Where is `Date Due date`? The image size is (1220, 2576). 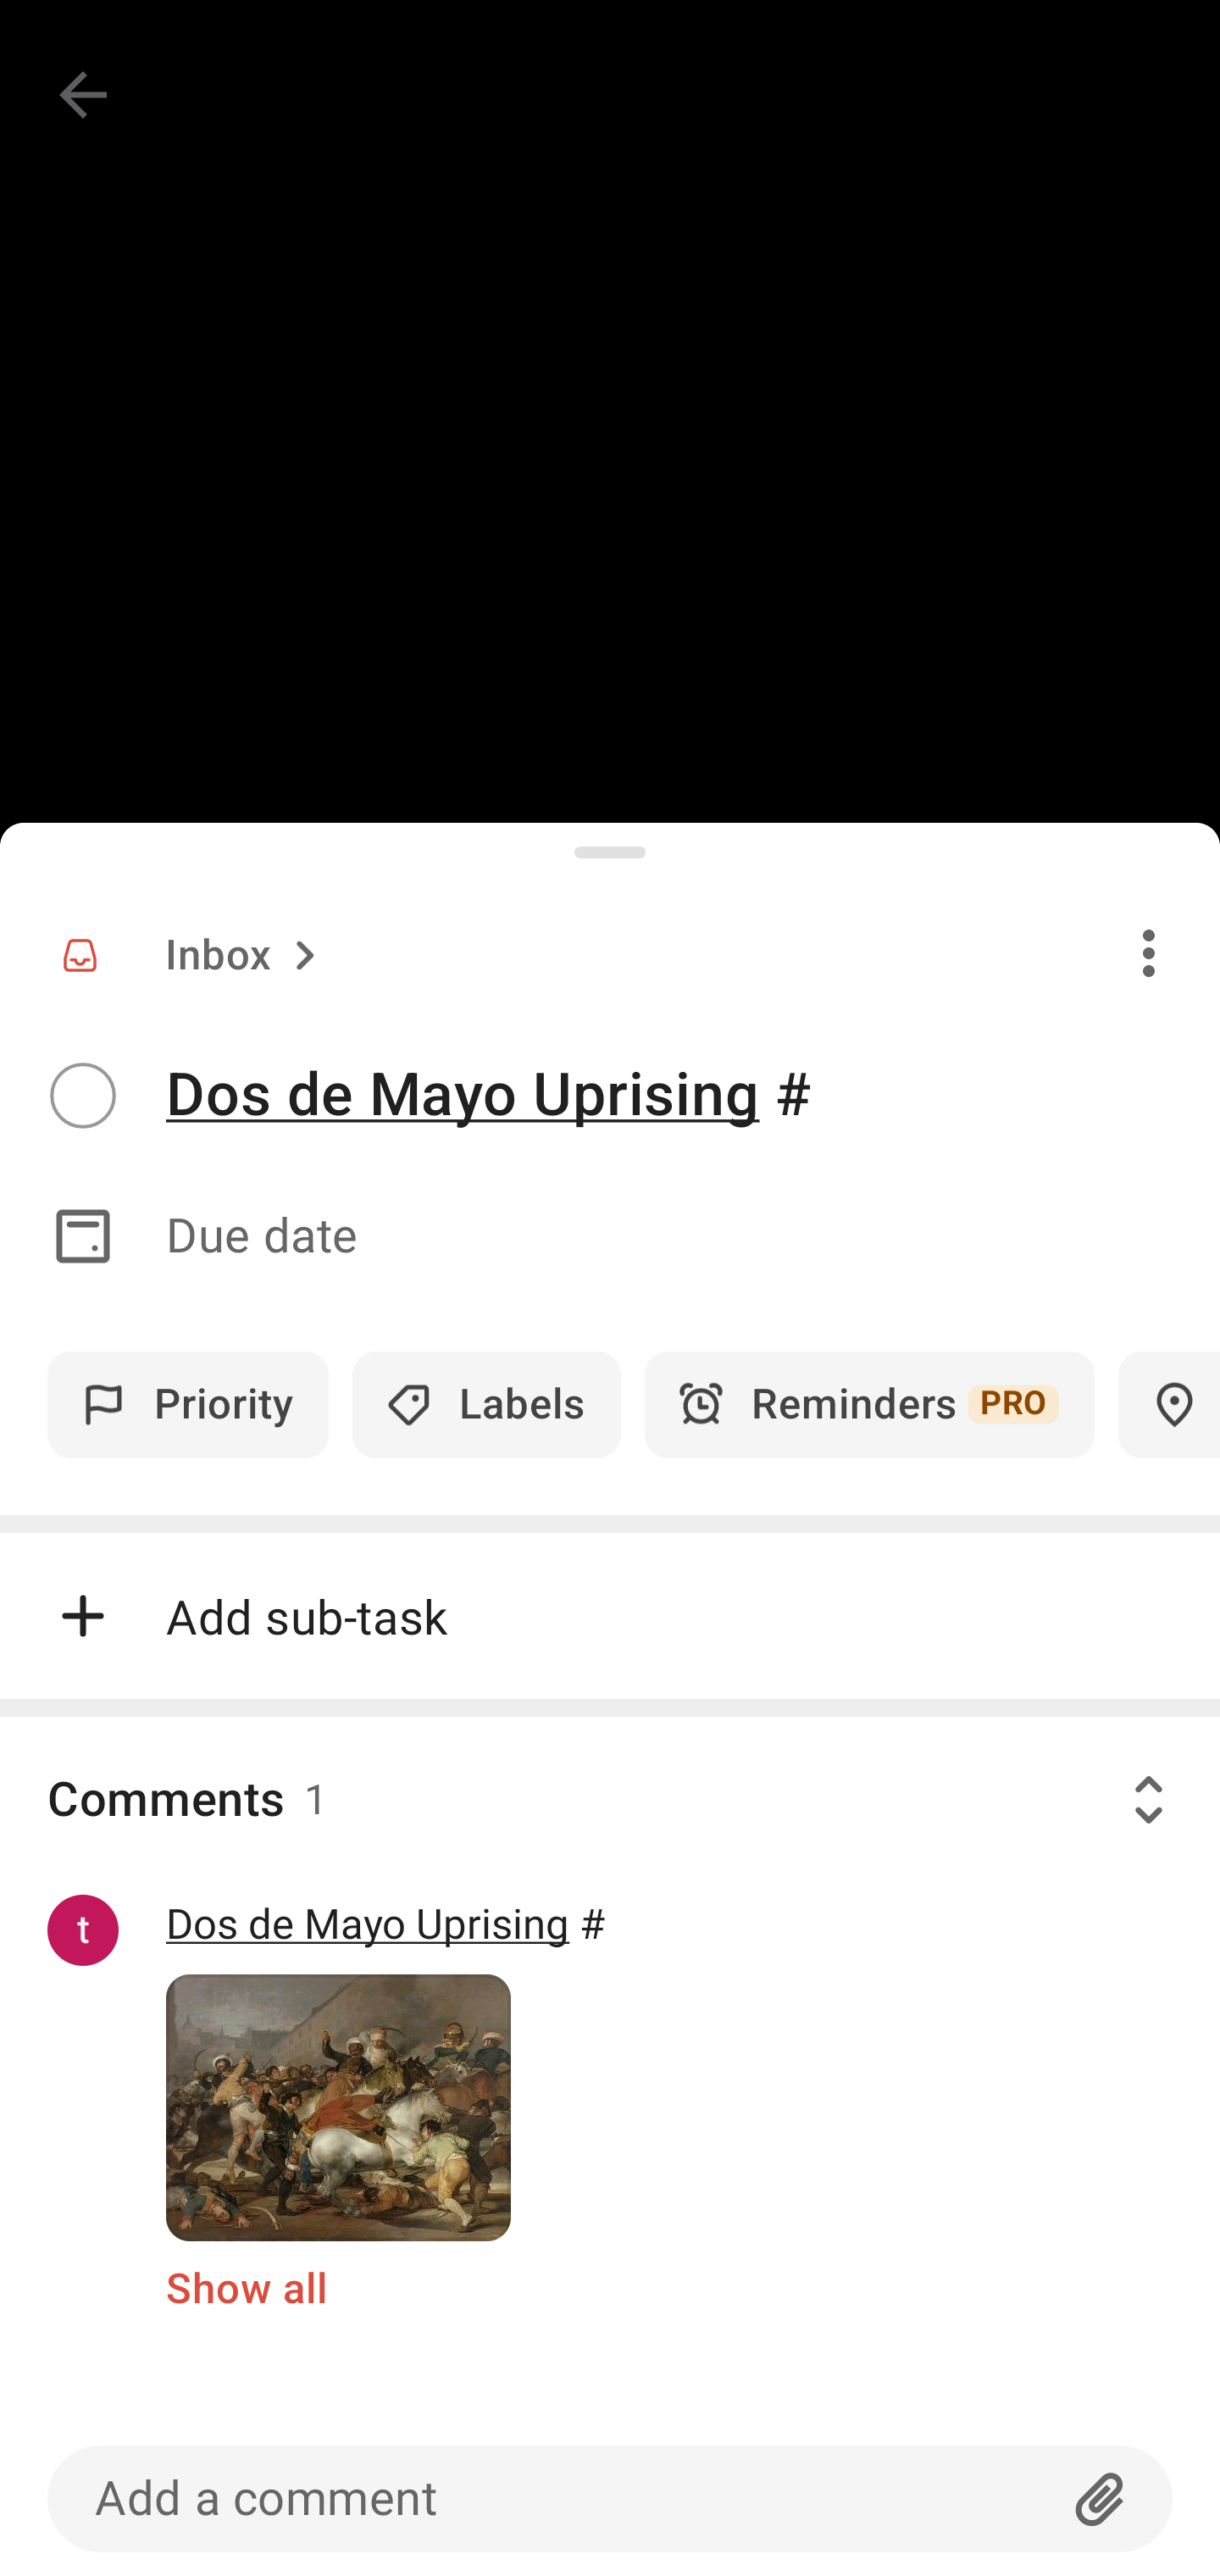
Date Due date is located at coordinates (610, 1236).